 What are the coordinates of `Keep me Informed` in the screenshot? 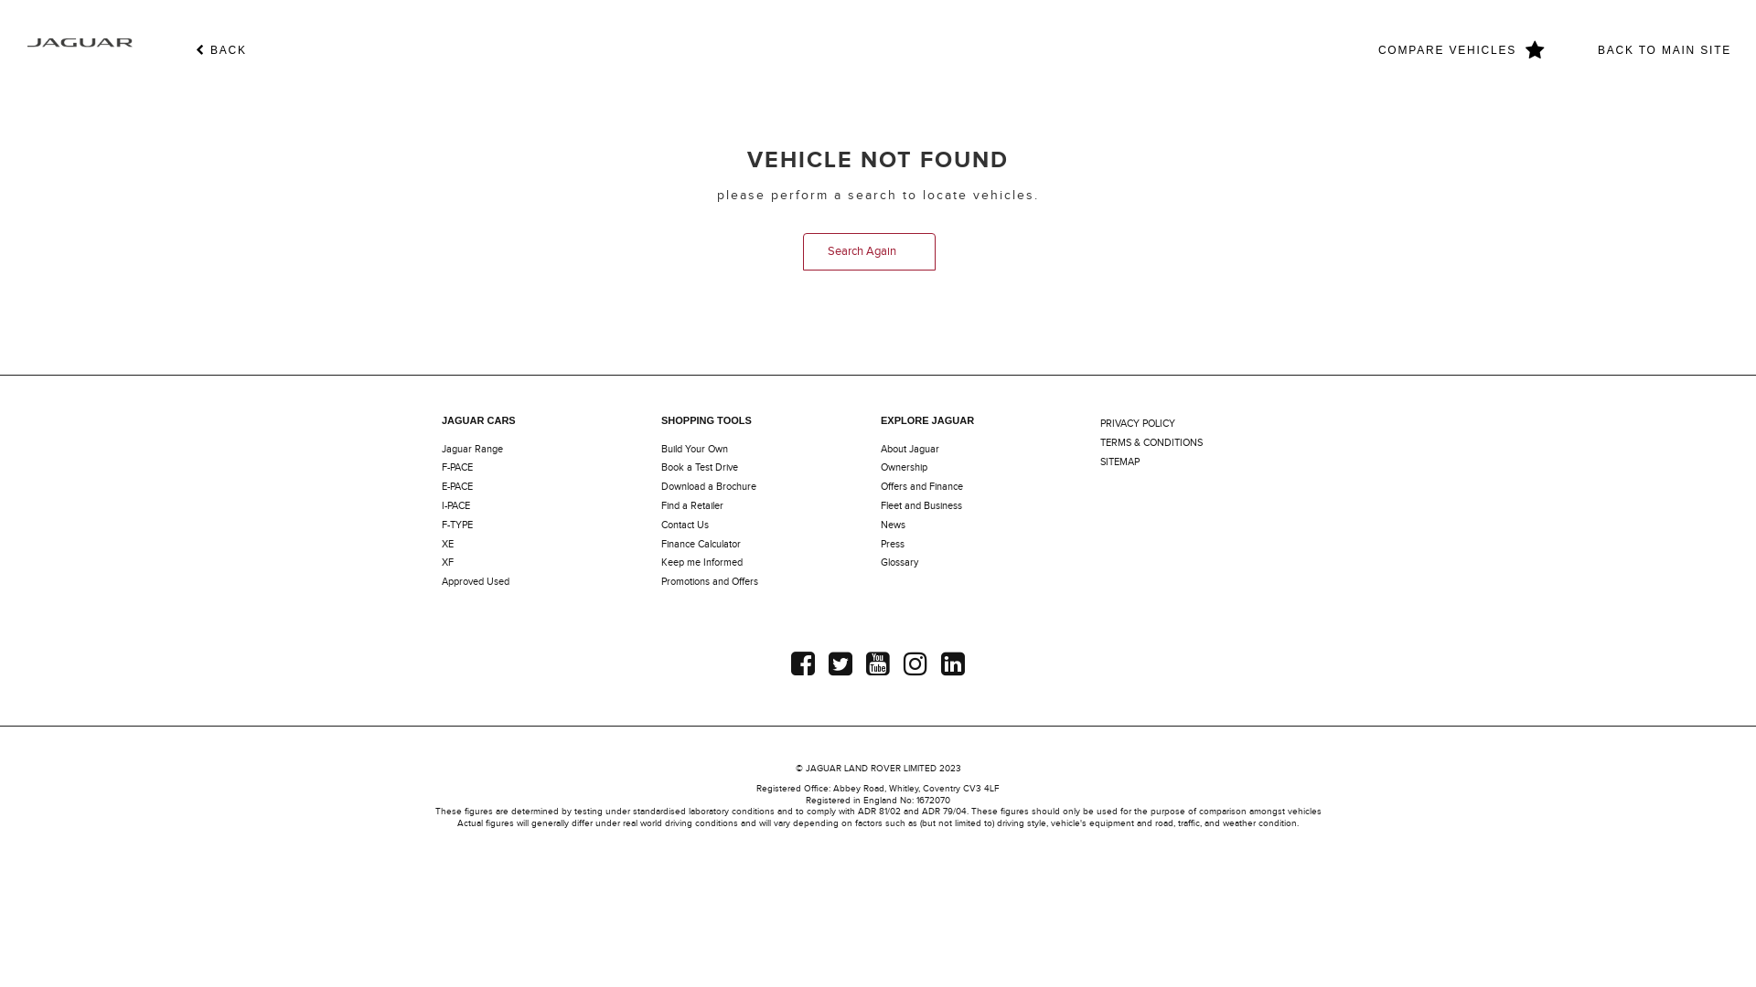 It's located at (702, 563).